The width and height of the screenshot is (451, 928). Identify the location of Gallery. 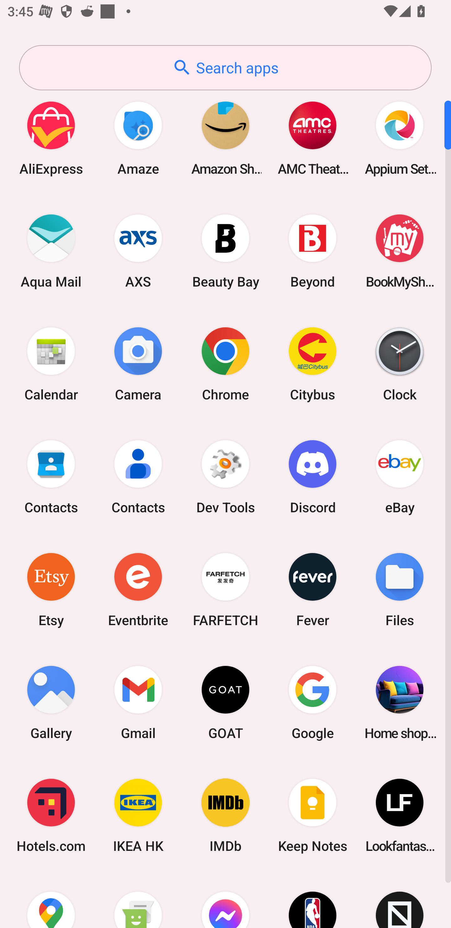
(51, 702).